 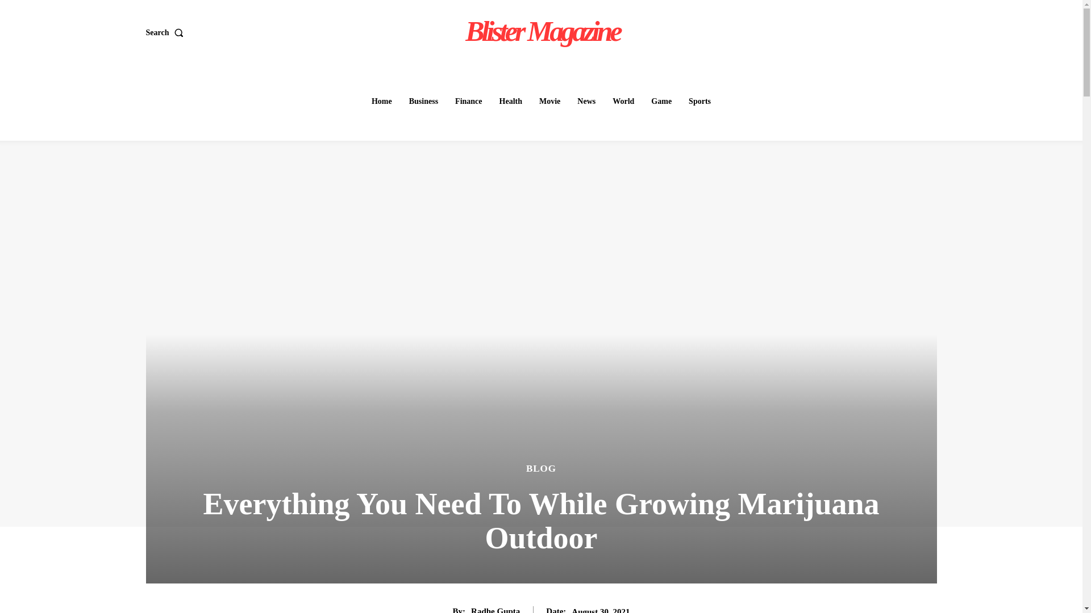 I want to click on Sports, so click(x=699, y=101).